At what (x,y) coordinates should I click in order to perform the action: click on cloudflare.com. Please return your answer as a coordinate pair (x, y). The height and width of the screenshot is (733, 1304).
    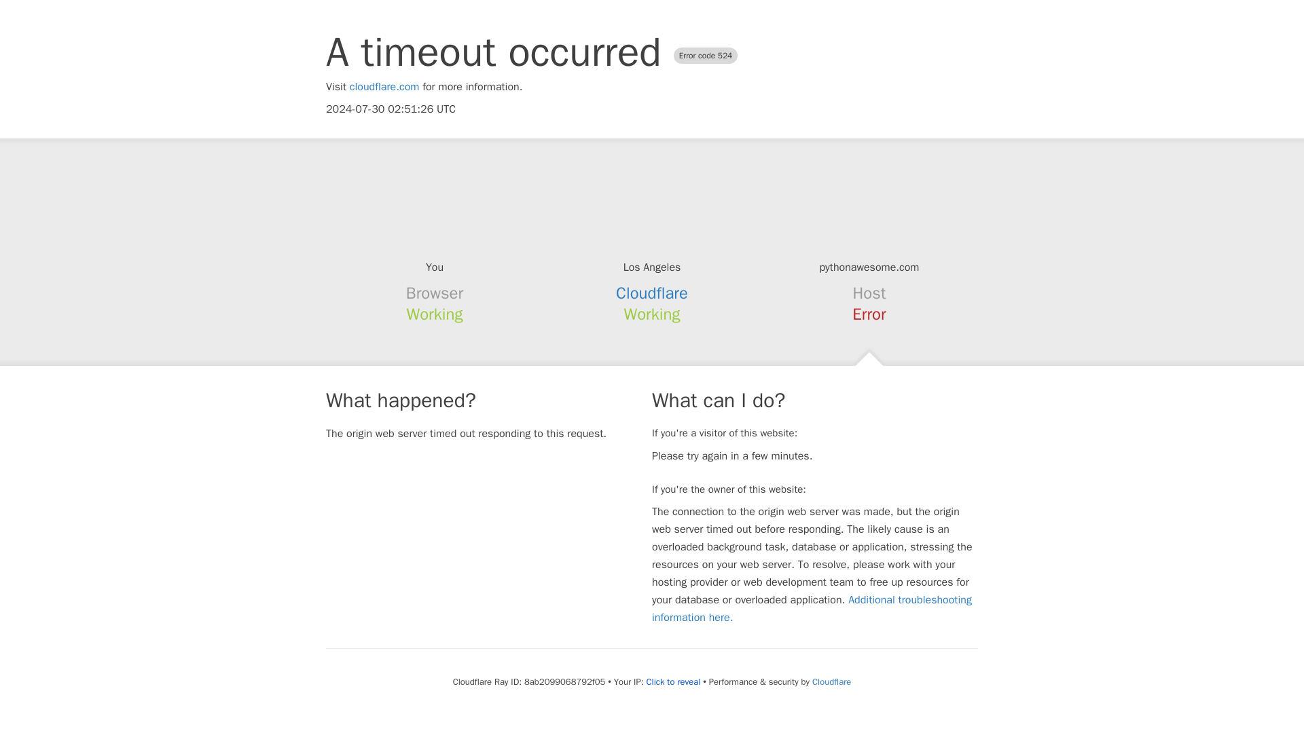
    Looking at the image, I should click on (384, 87).